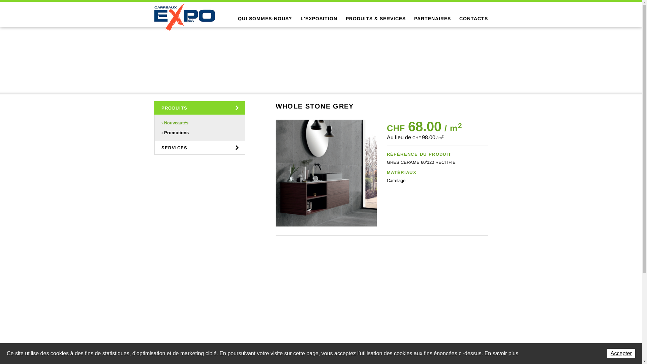 The height and width of the screenshot is (364, 647). I want to click on PRODUITS & SERVICES, so click(376, 19).